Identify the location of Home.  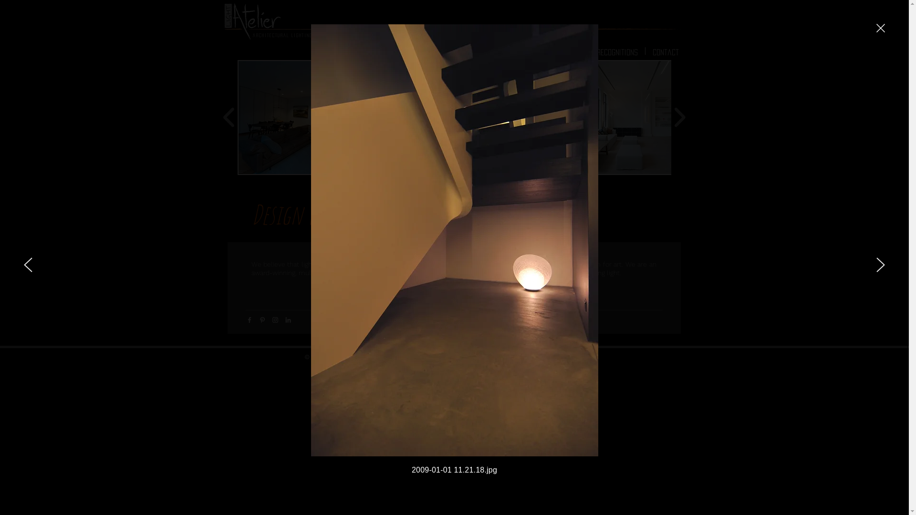
(448, 51).